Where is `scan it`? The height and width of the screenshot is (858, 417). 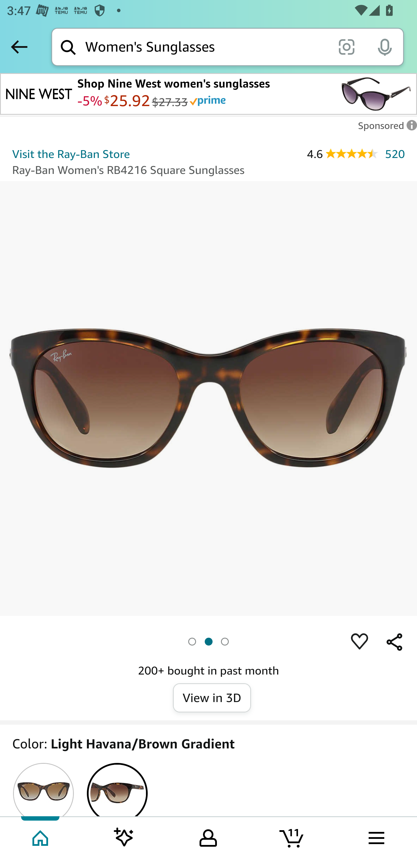
scan it is located at coordinates (346, 46).